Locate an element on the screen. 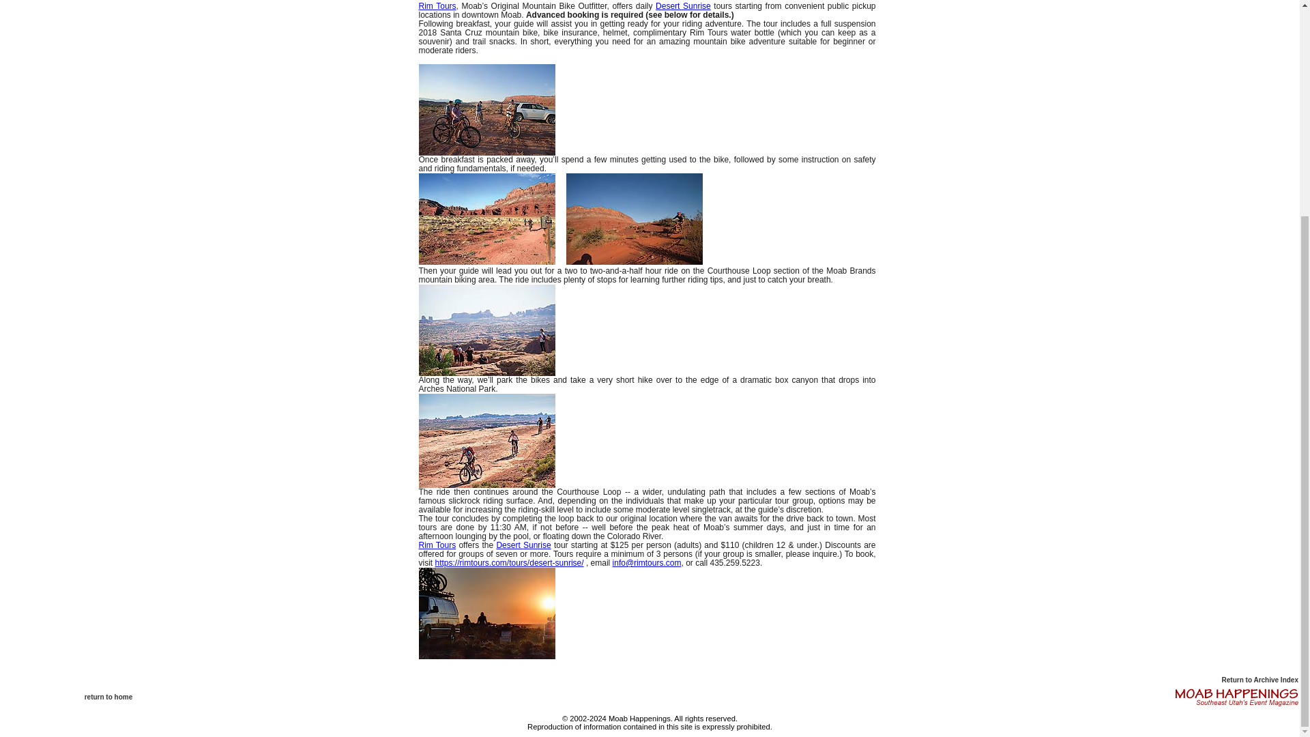 This screenshot has width=1310, height=737. Desert Sunrise is located at coordinates (684, 6).